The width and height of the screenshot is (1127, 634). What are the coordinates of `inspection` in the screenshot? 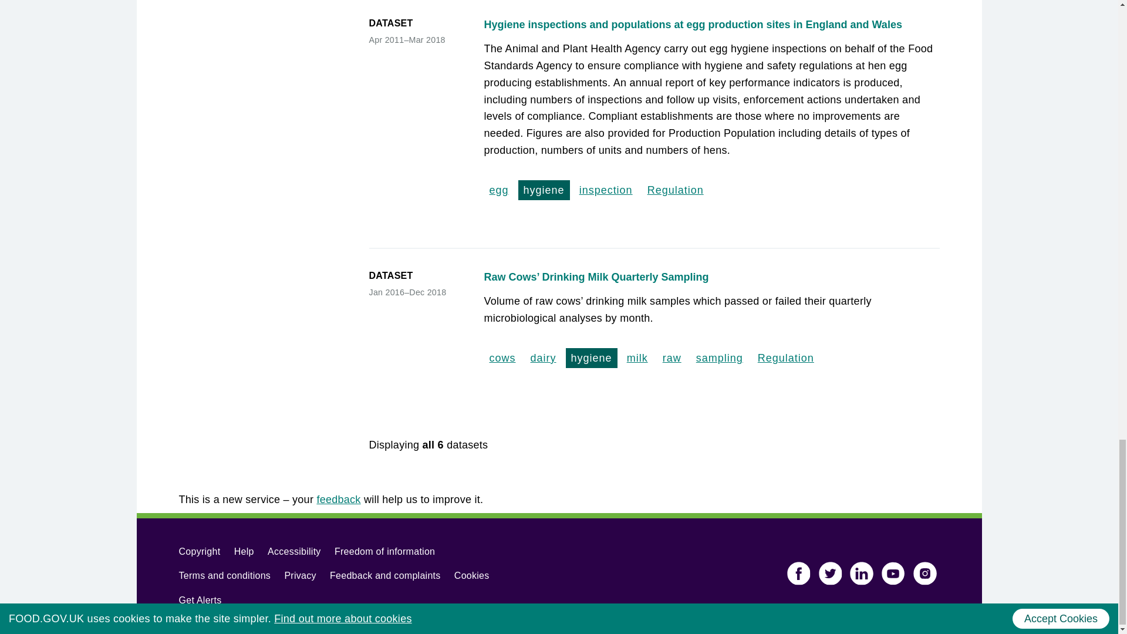 It's located at (606, 190).